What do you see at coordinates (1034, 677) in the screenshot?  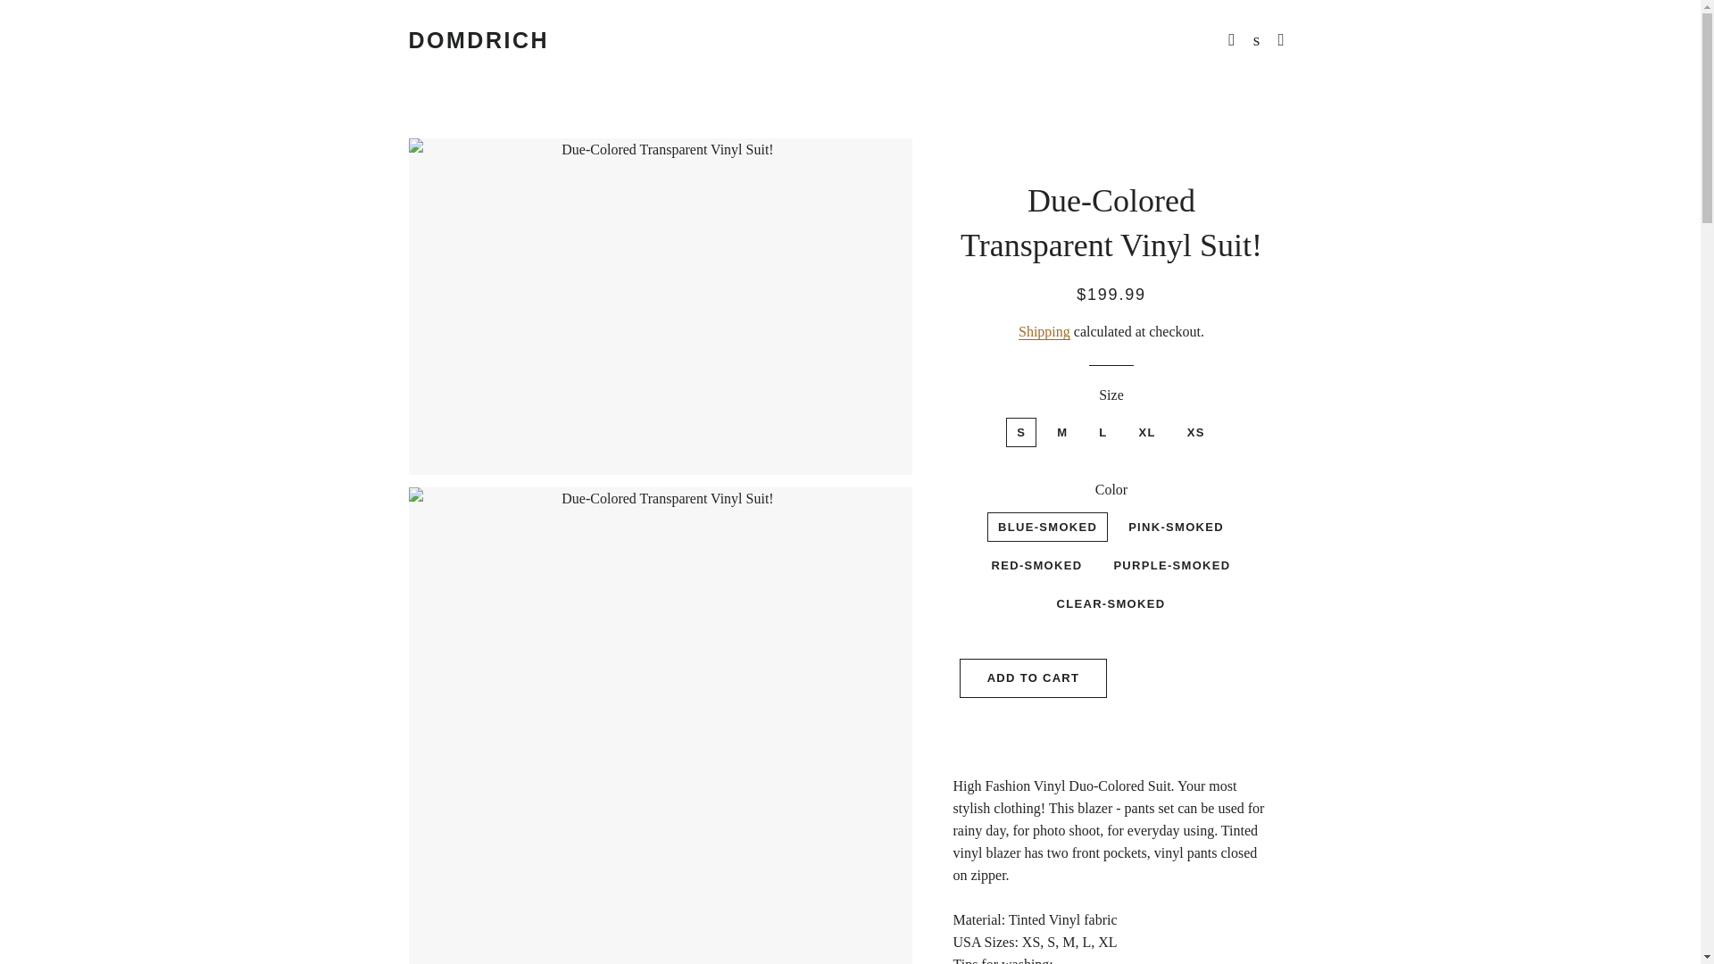 I see `ADD TO CART` at bounding box center [1034, 677].